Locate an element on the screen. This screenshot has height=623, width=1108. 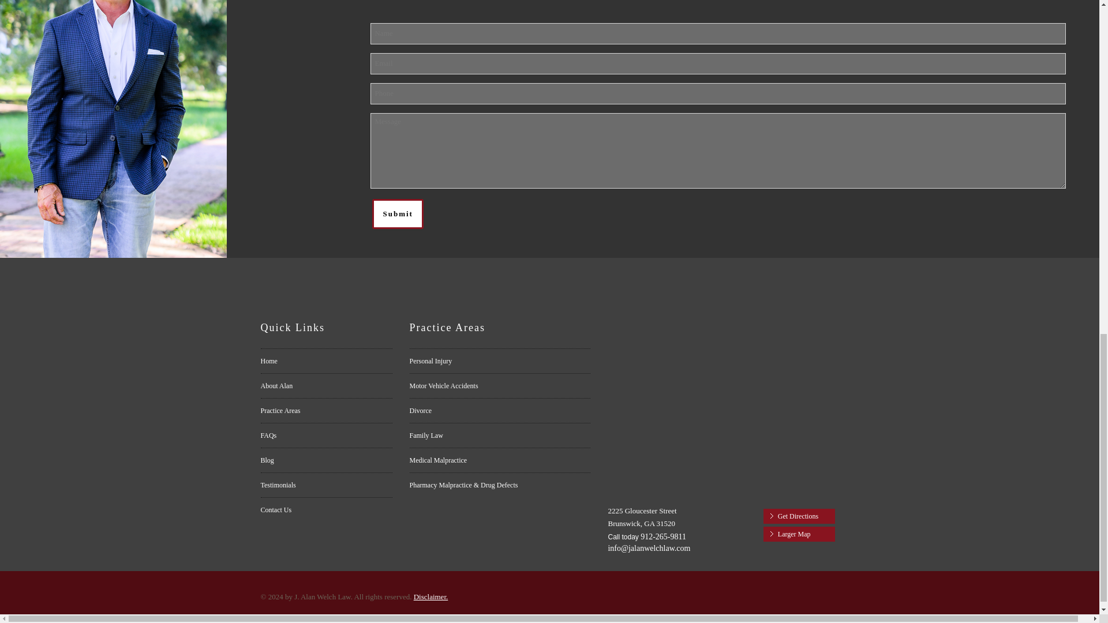
Medical Malpractice is located at coordinates (500, 460).